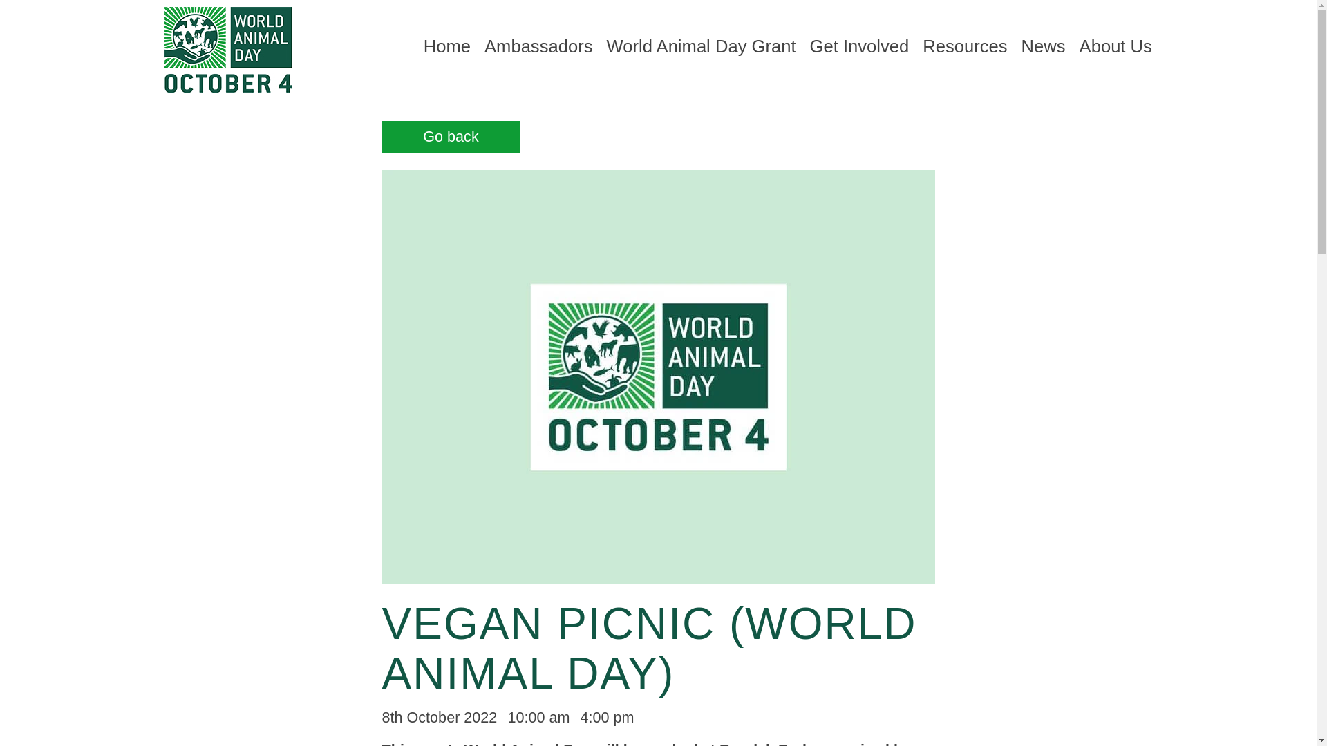 Image resolution: width=1327 pixels, height=746 pixels. Describe the element at coordinates (965, 46) in the screenshot. I see `Resources` at that location.